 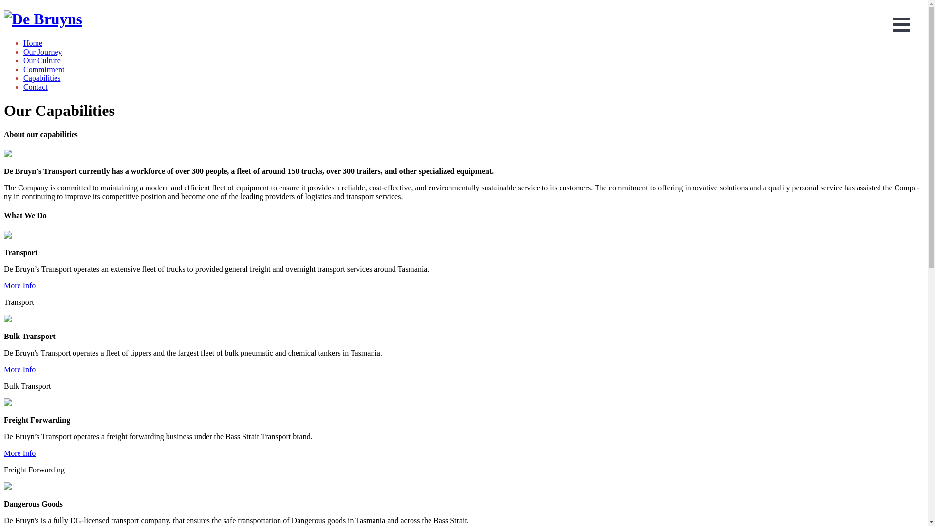 I want to click on Home, so click(x=33, y=43).